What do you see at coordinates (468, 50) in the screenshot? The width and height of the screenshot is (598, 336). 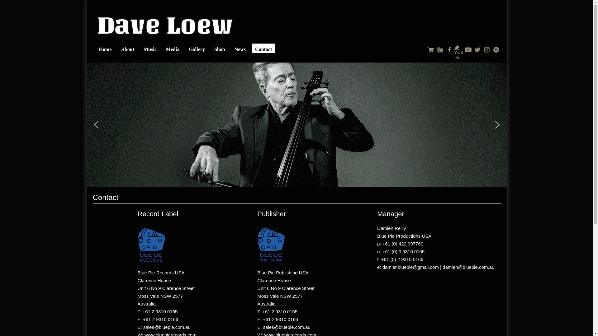 I see `Youtube` at bounding box center [468, 50].